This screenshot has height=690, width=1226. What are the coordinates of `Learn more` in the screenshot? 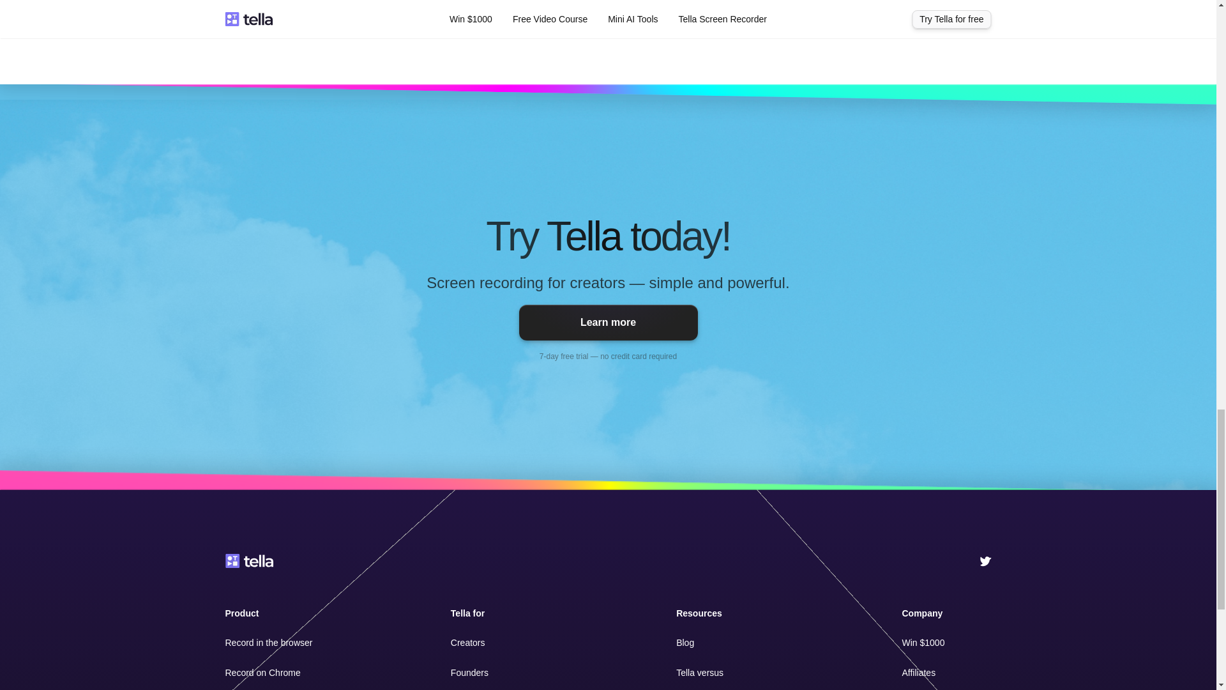 It's located at (608, 323).